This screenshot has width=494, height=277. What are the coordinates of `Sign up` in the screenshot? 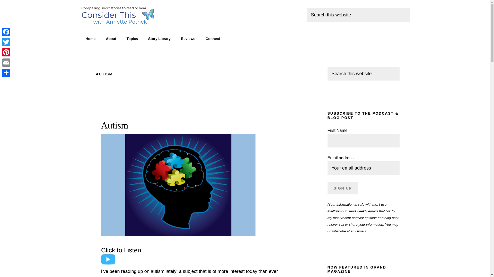 It's located at (343, 188).